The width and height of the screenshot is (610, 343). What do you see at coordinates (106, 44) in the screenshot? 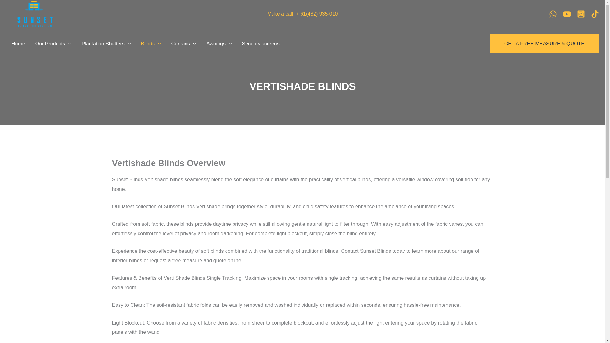
I see `Plantation Shutters` at bounding box center [106, 44].